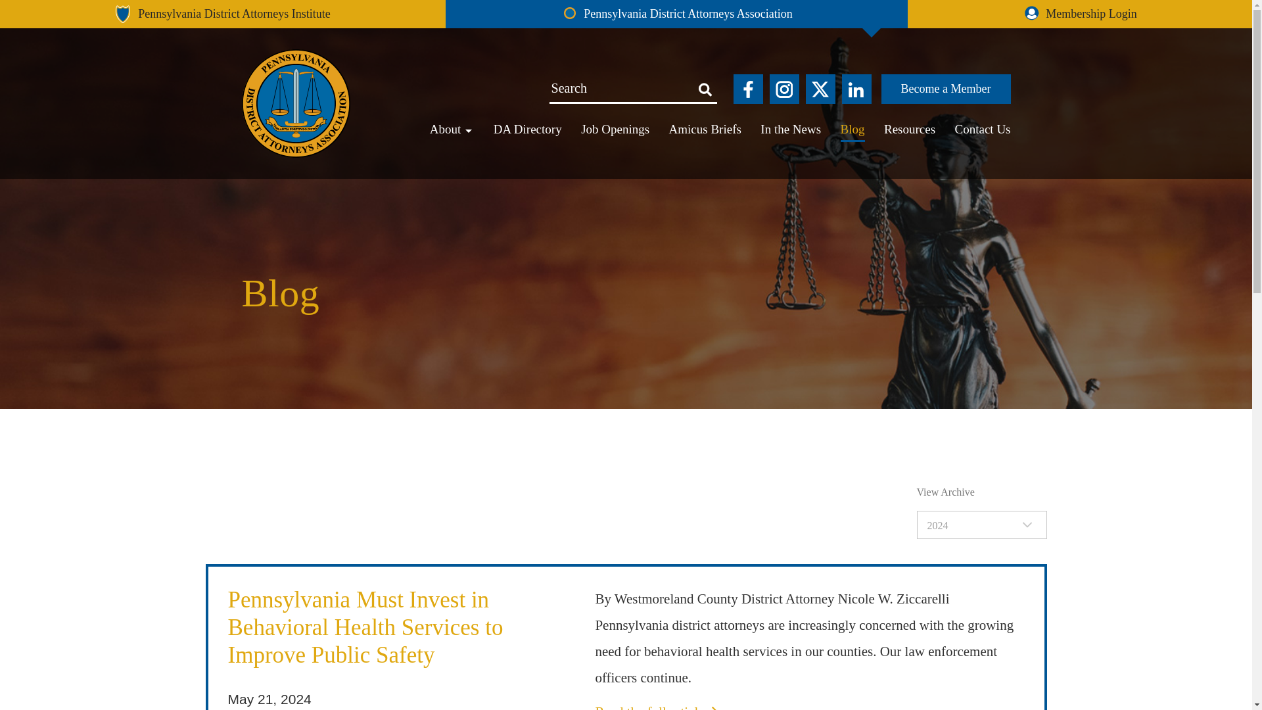  What do you see at coordinates (983, 129) in the screenshot?
I see `Contact Us` at bounding box center [983, 129].